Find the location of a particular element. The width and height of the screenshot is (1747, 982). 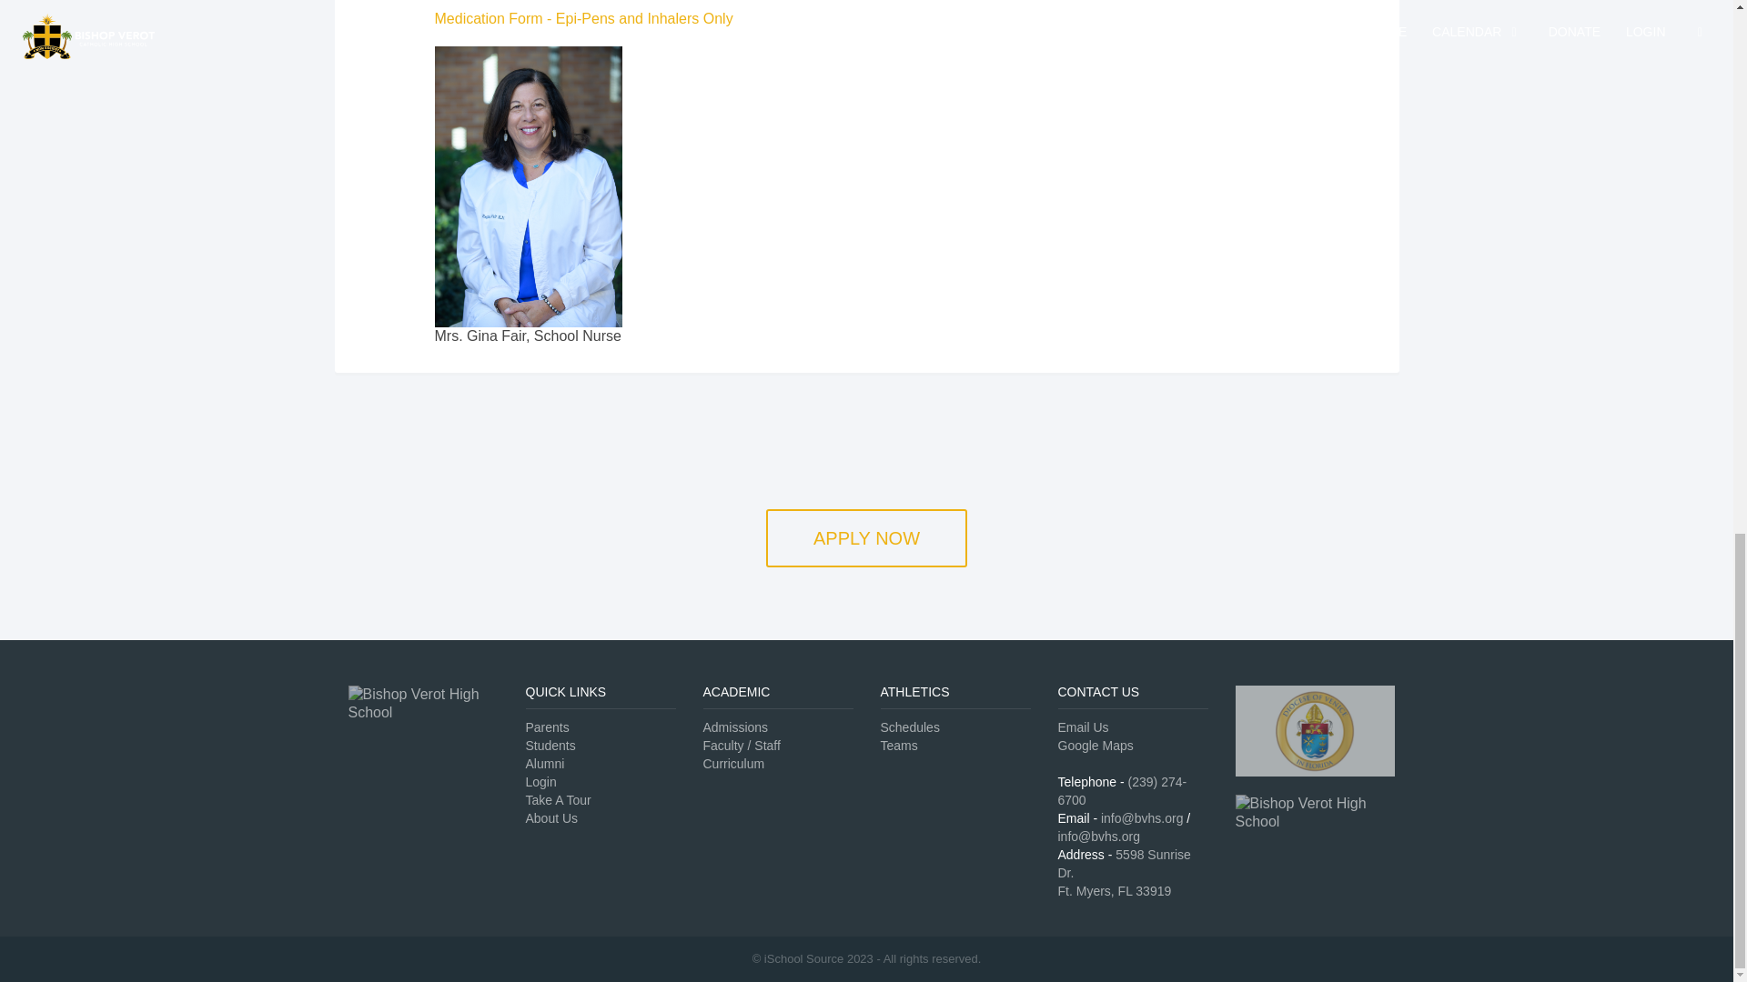

Students is located at coordinates (550, 746).